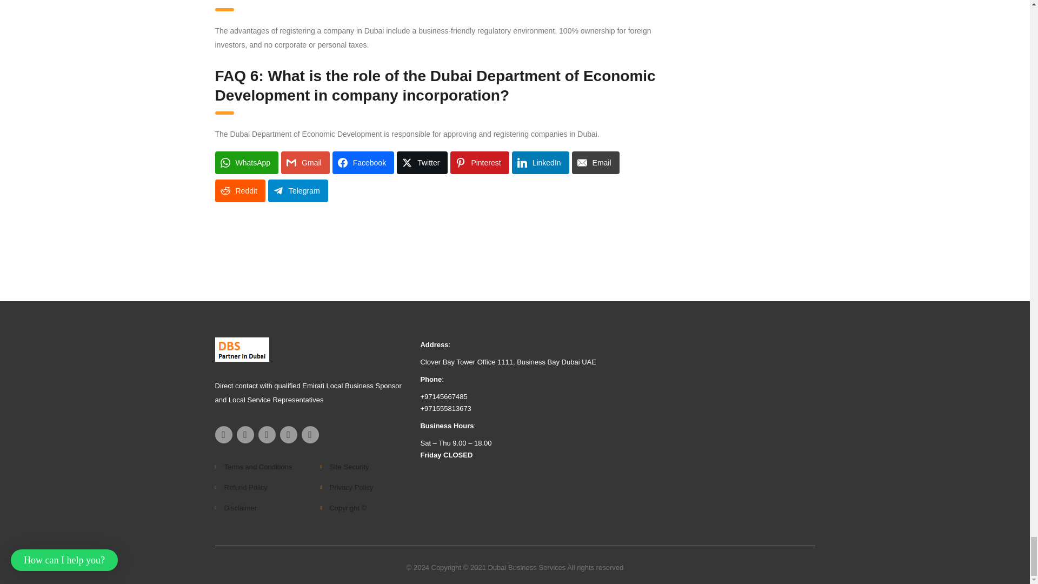  I want to click on WhatsApp, so click(247, 162).